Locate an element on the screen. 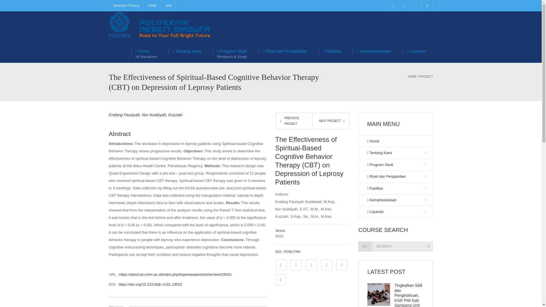  Email this is located at coordinates (281, 280).